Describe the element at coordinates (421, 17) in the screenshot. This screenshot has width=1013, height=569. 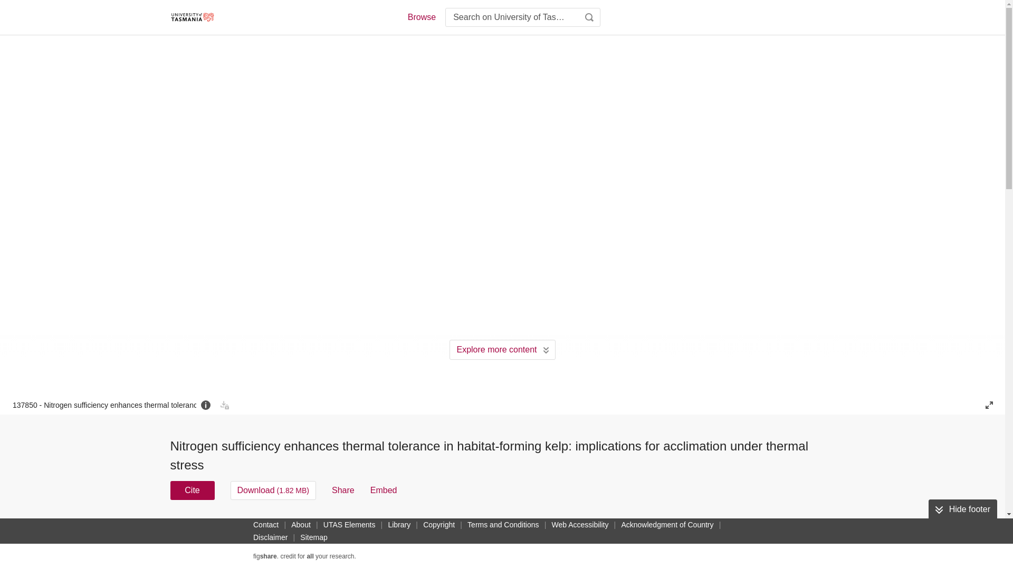
I see `Browse` at that location.